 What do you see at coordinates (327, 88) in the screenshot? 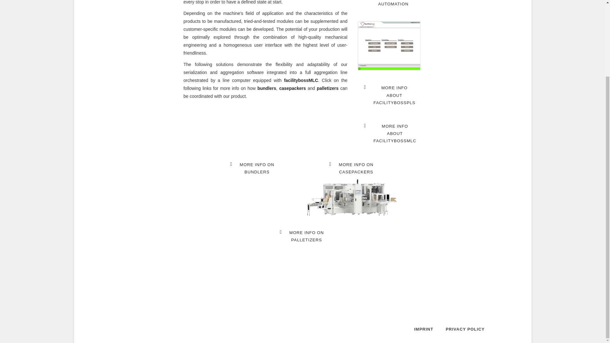
I see `MORE INFO ABOUT FACILITYBOSSPLS` at bounding box center [327, 88].